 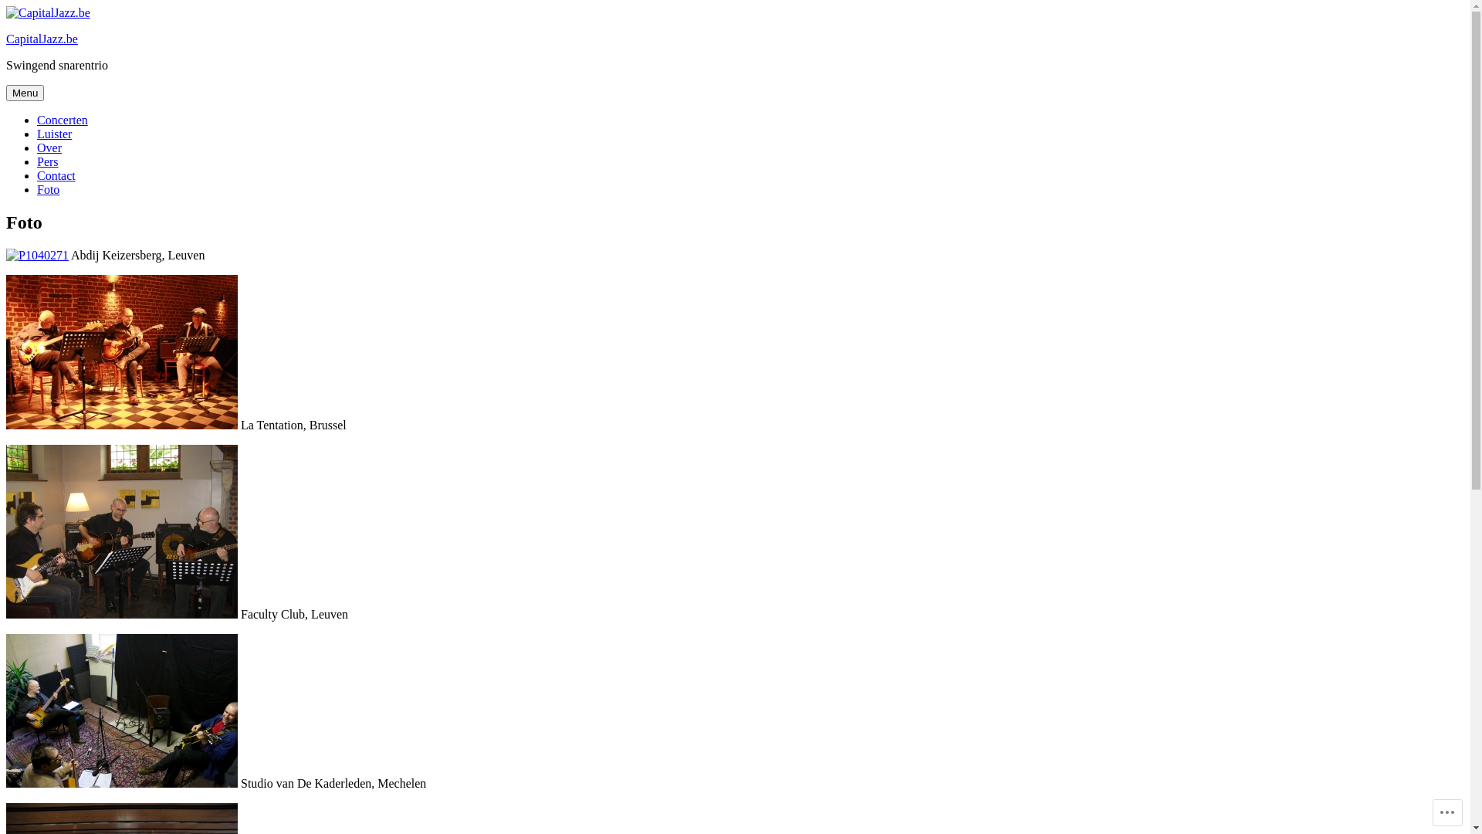 I want to click on Concerten, so click(x=63, y=120).